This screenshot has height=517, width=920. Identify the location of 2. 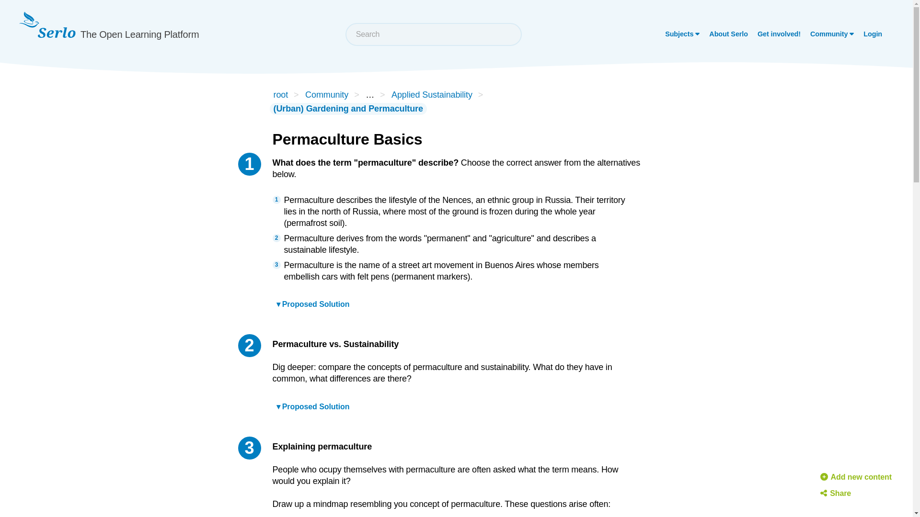
(249, 346).